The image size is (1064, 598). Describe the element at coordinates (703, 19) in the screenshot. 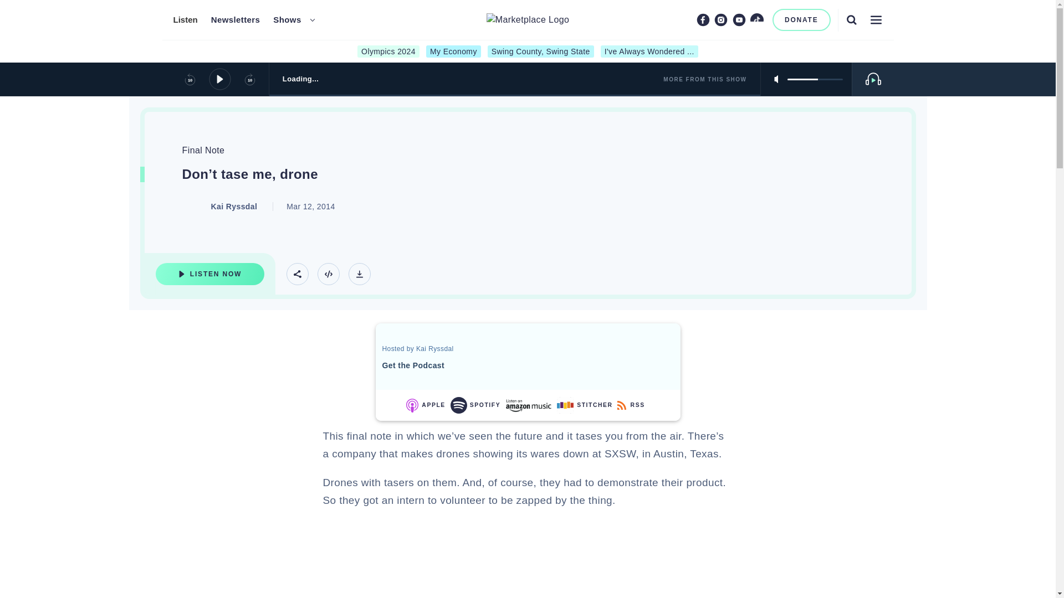

I see `Facebook` at that location.